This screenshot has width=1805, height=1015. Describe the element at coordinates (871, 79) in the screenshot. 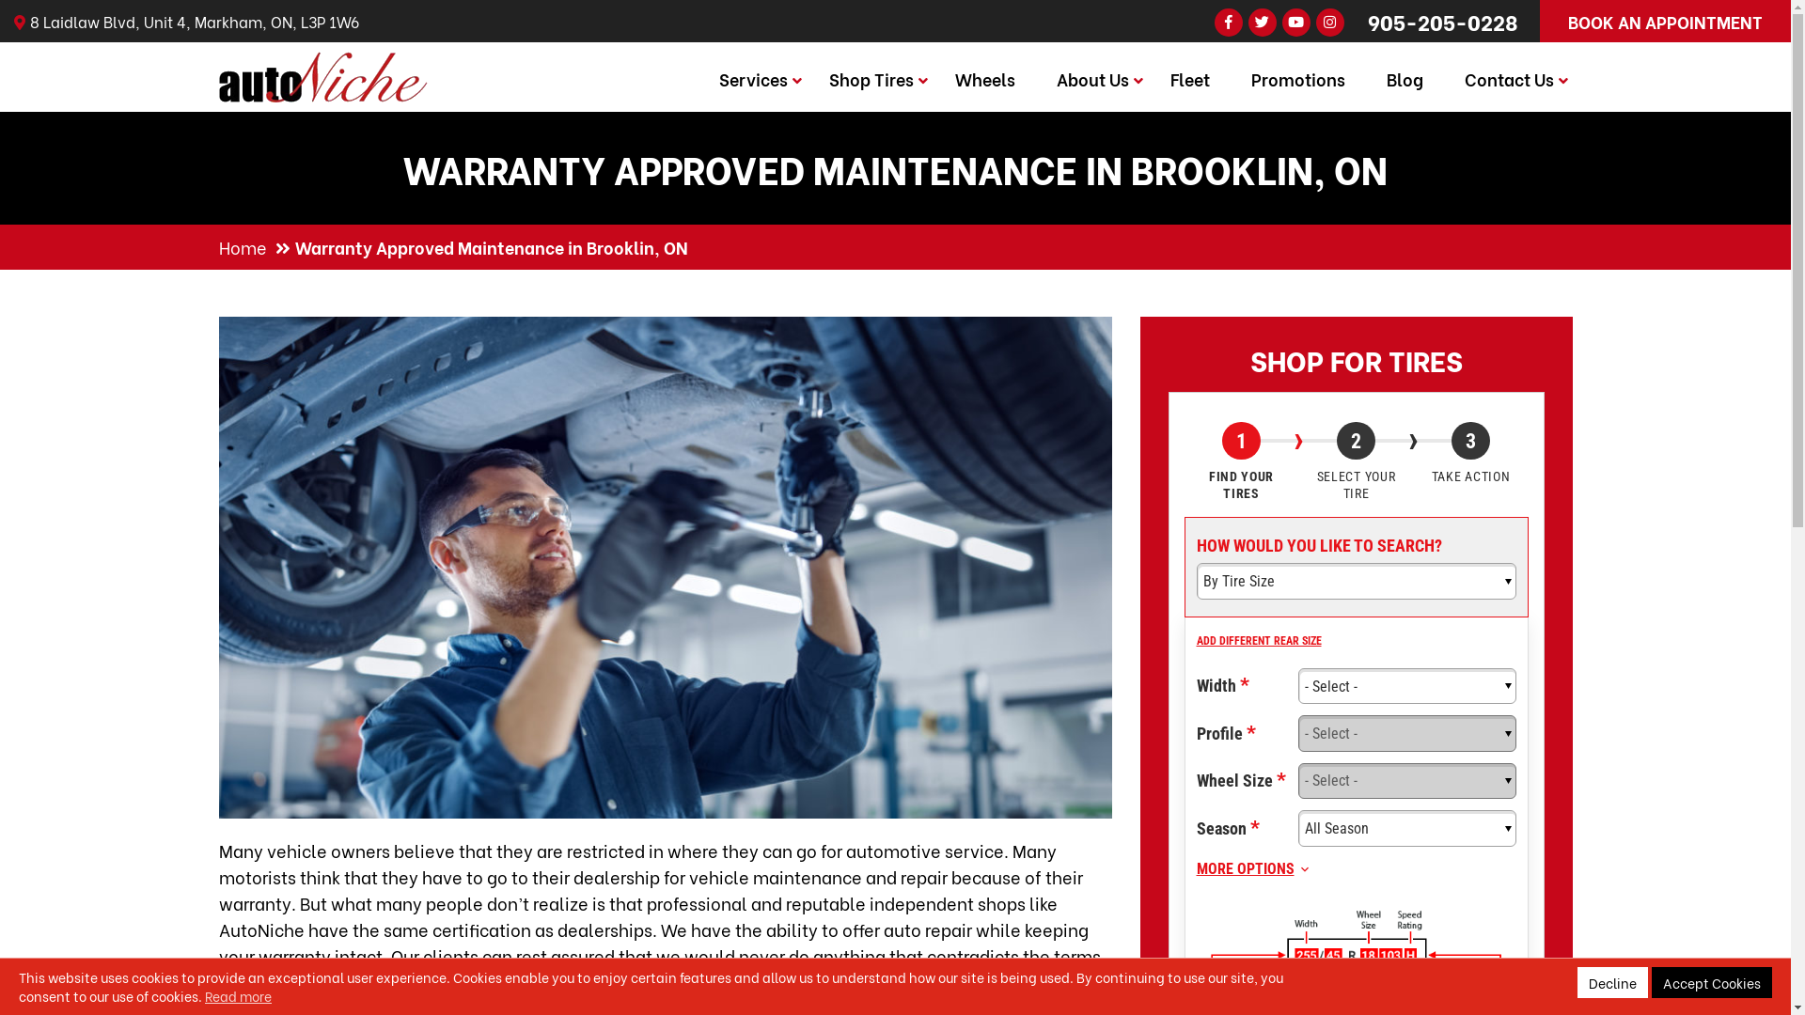

I see `Shop Tires` at that location.